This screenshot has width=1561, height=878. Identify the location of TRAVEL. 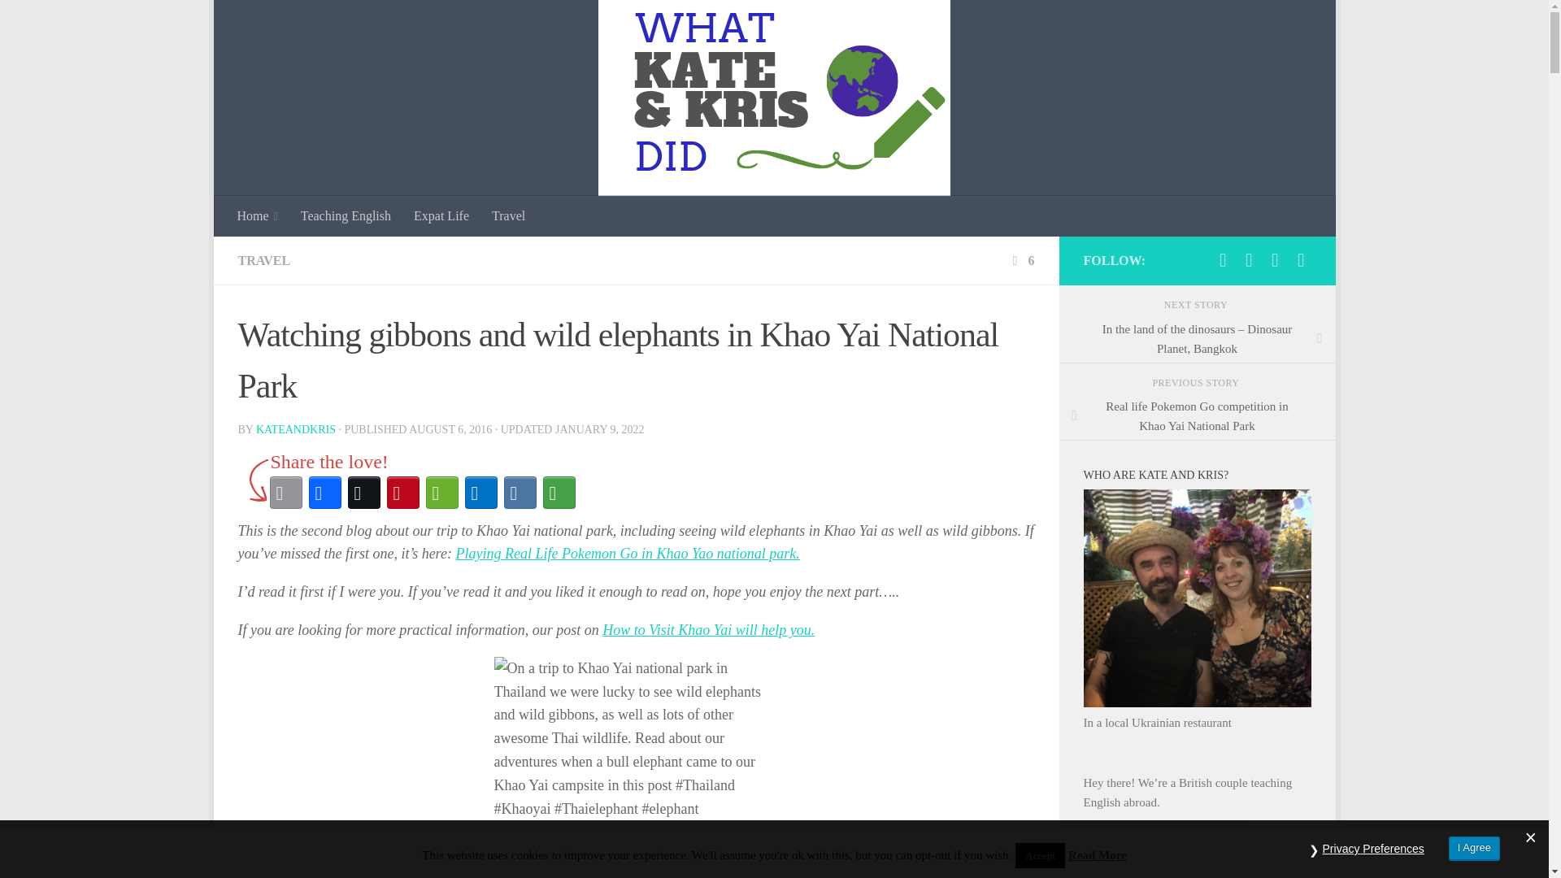
(263, 260).